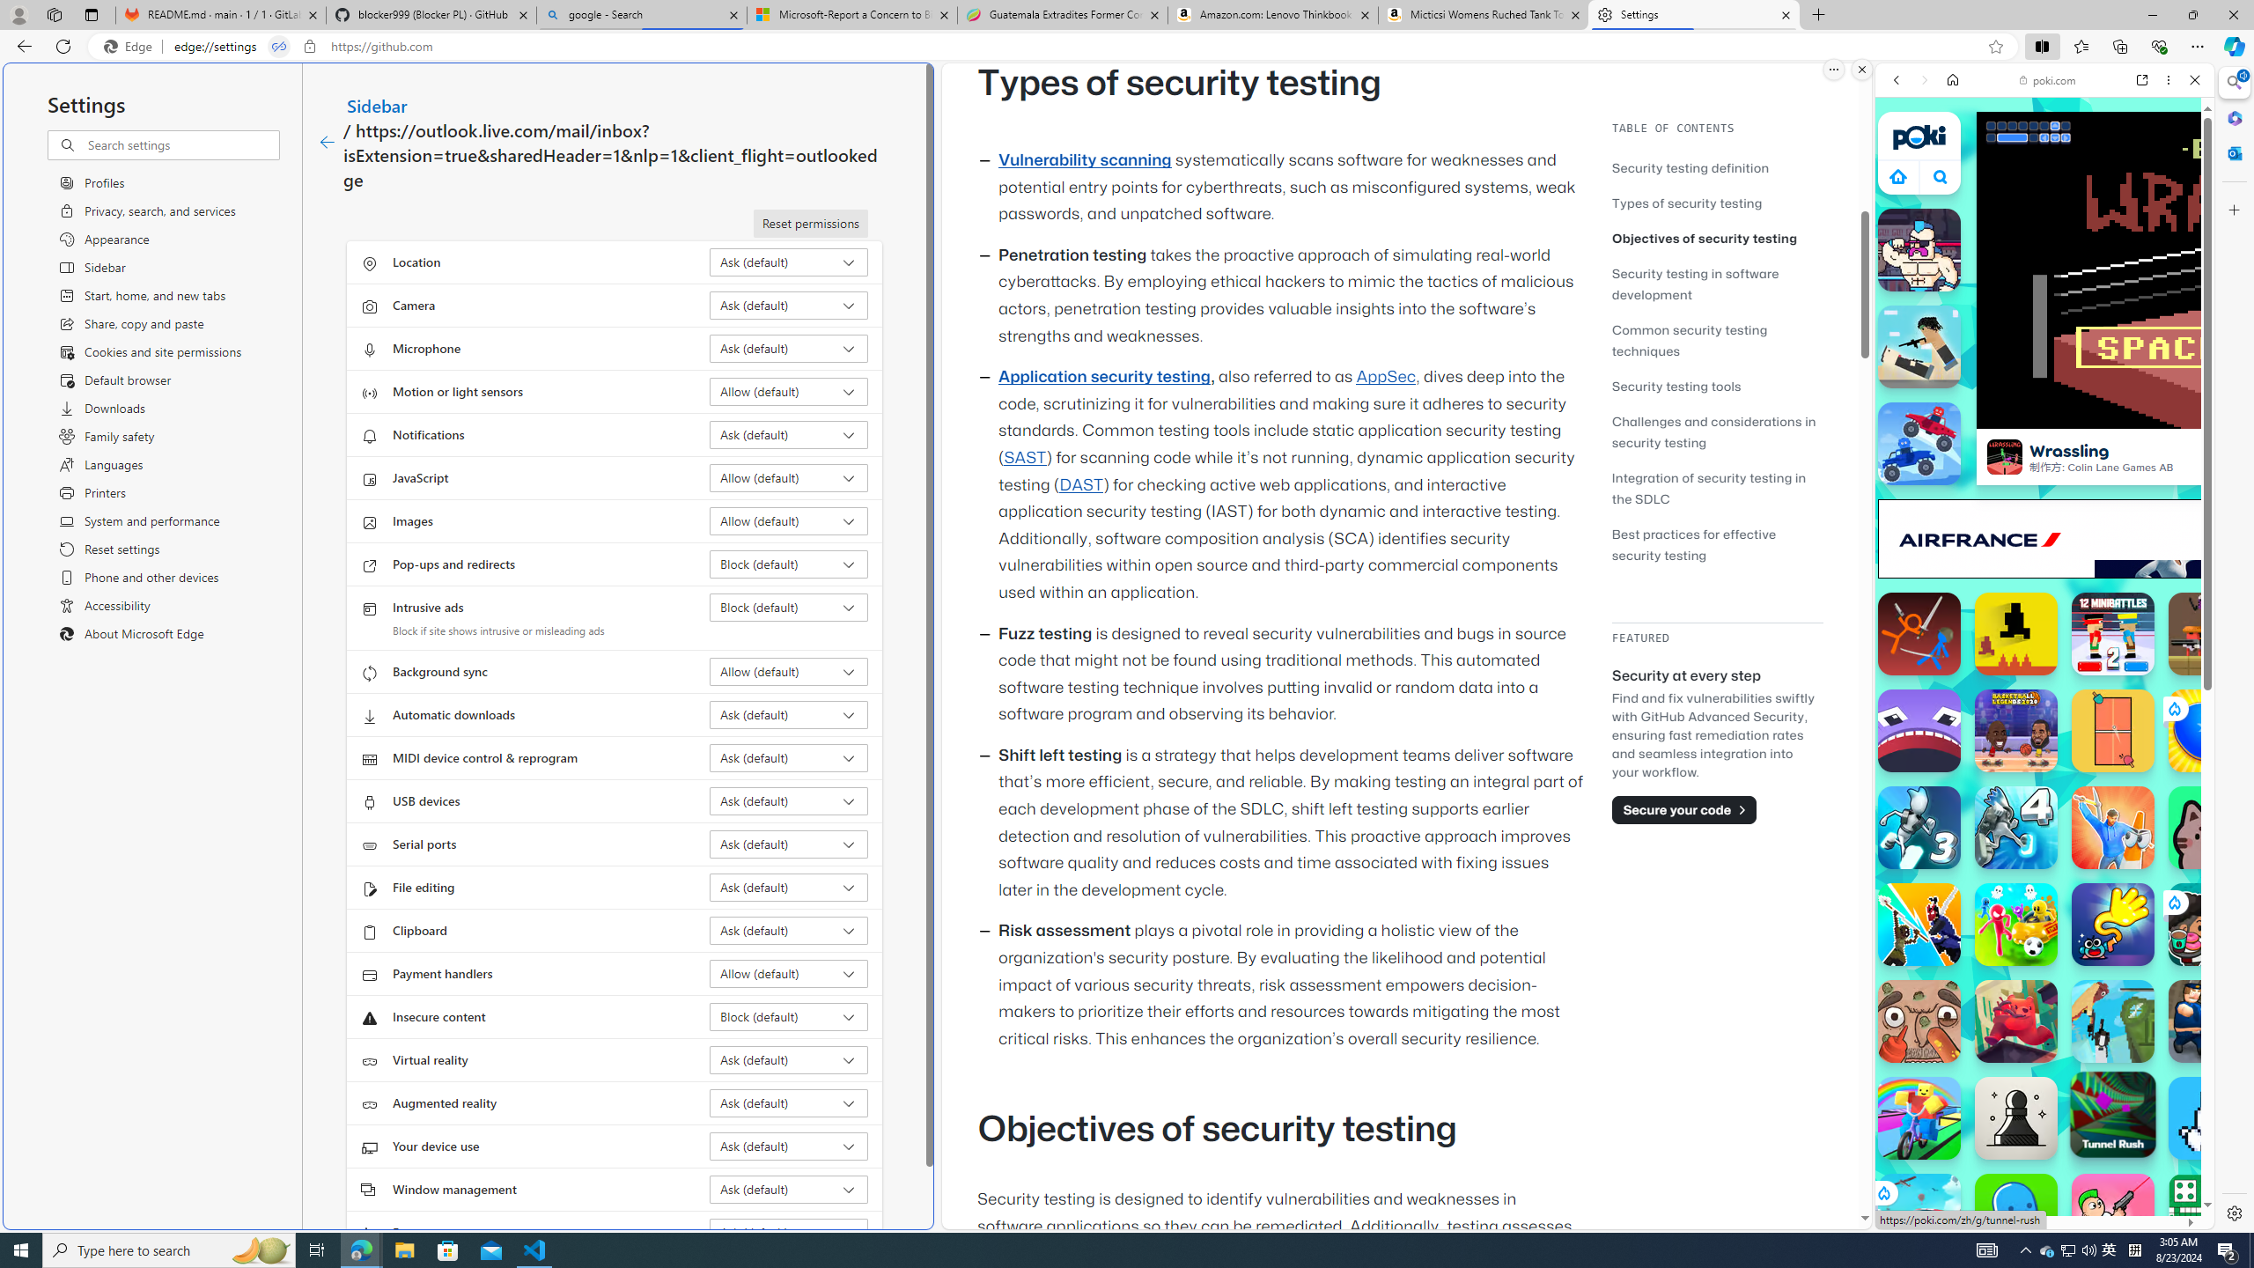  What do you see at coordinates (1919, 347) in the screenshot?
I see `Rooftop Snipers` at bounding box center [1919, 347].